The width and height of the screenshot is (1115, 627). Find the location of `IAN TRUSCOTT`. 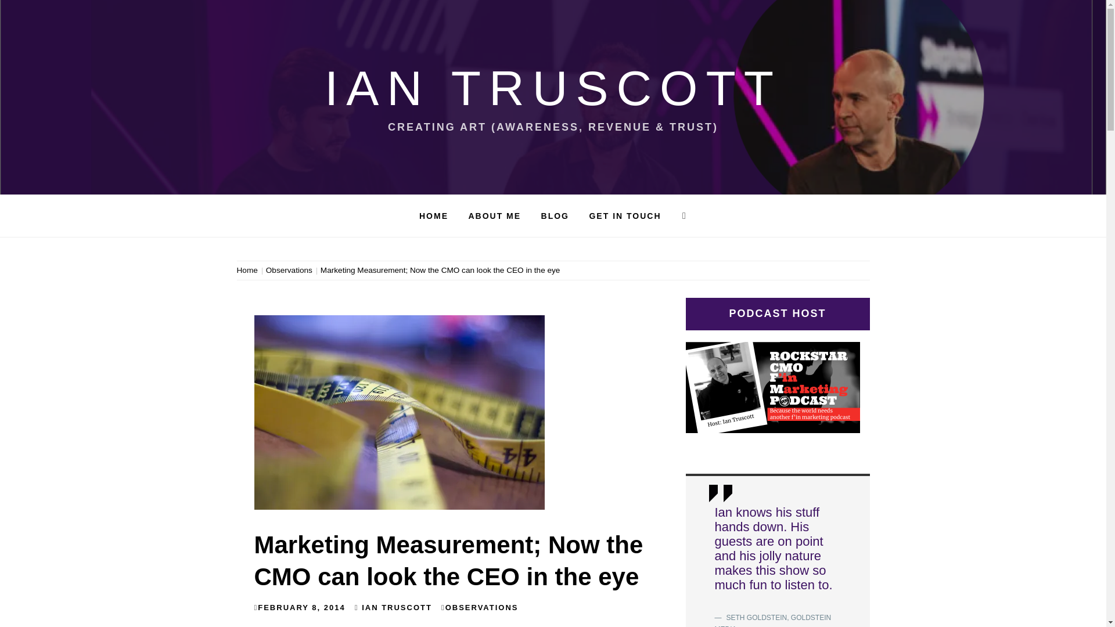

IAN TRUSCOTT is located at coordinates (553, 88).